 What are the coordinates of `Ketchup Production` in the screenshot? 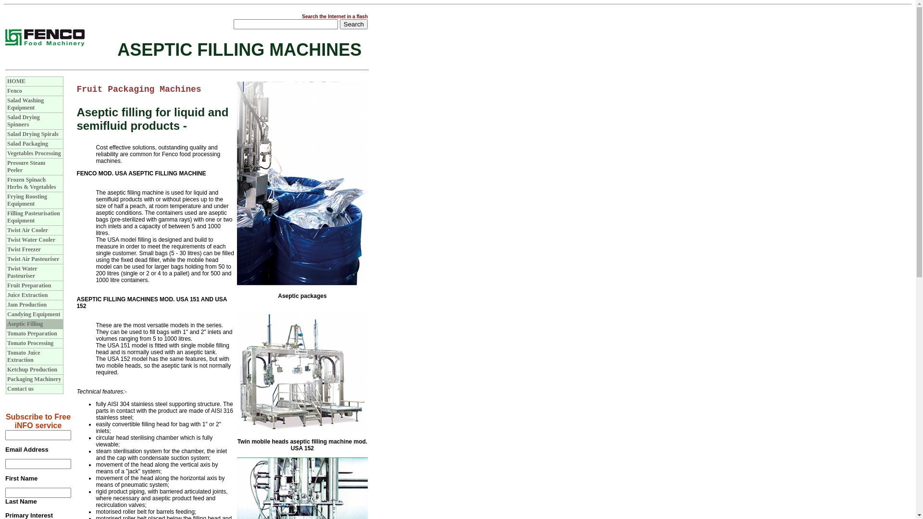 It's located at (32, 370).